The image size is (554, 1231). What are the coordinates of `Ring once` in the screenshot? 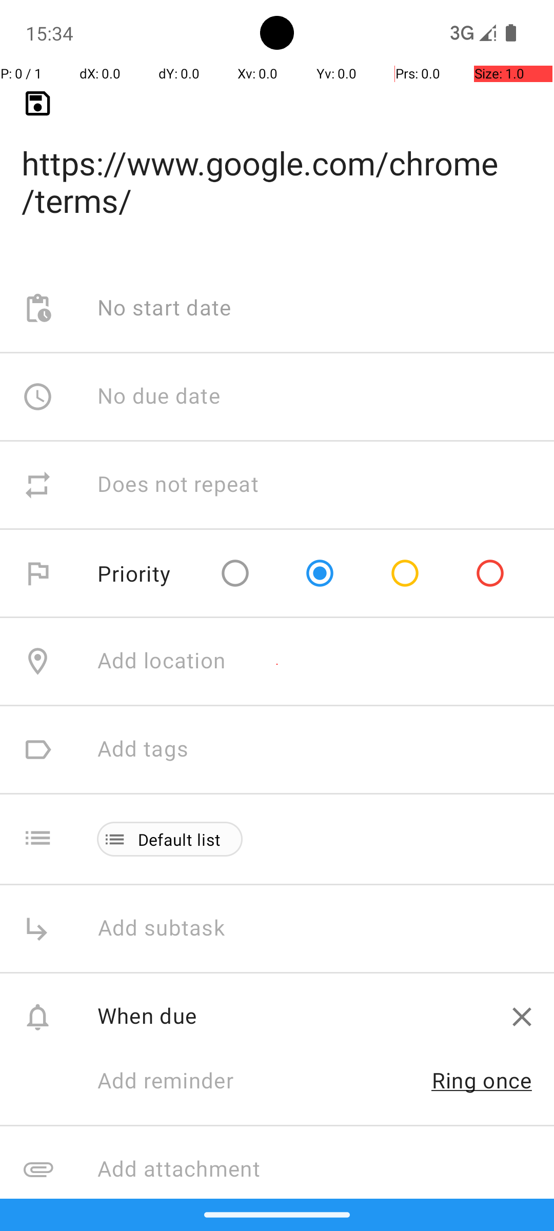 It's located at (482, 1080).